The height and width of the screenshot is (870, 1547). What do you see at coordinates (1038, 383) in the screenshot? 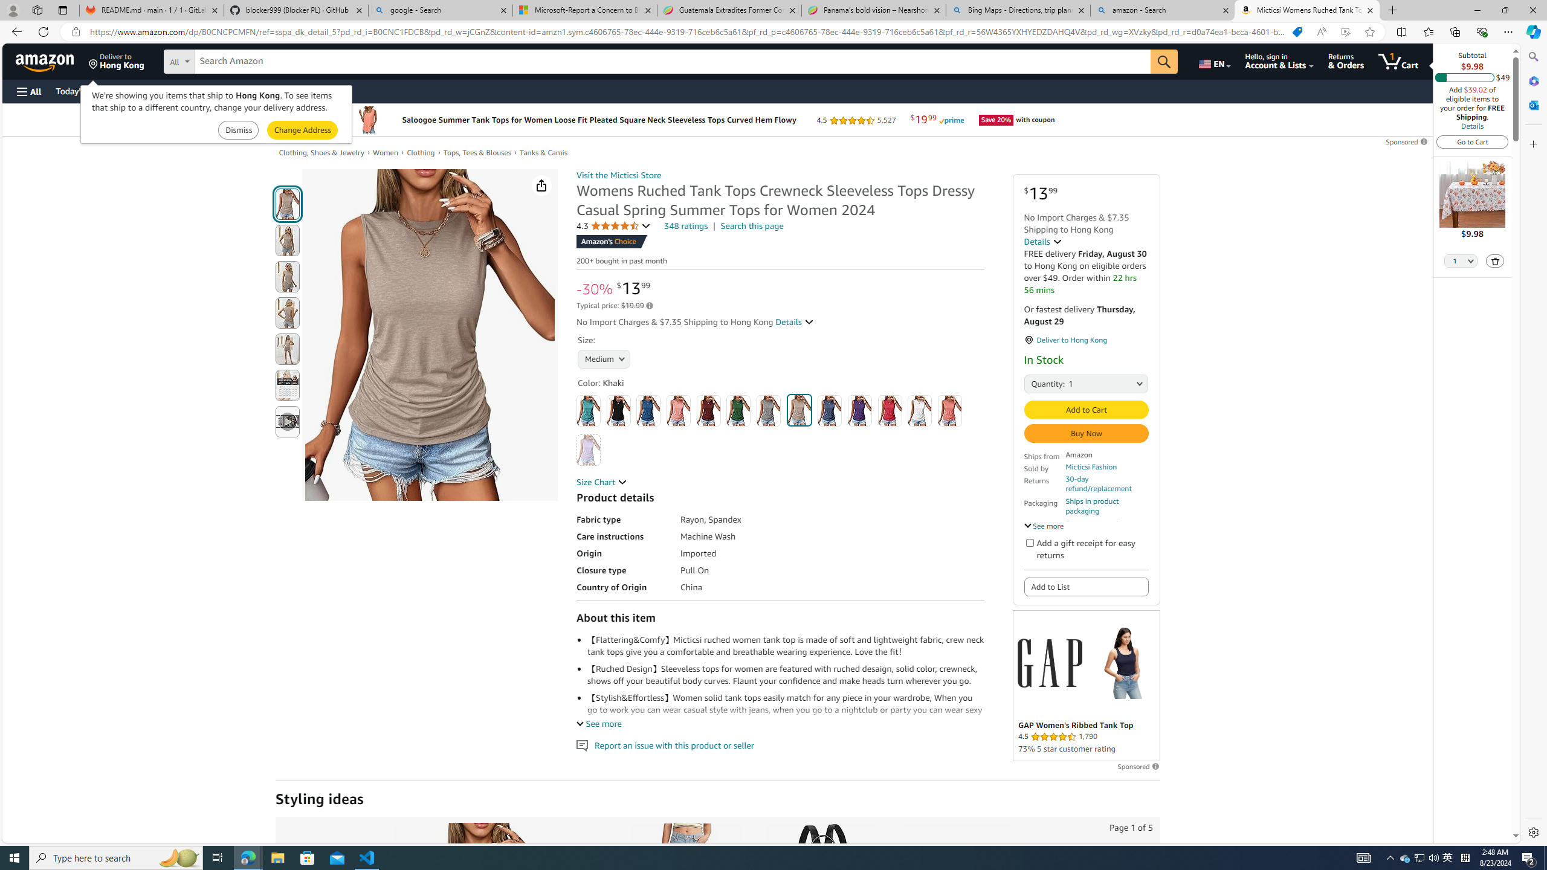
I see `Quantity:` at bounding box center [1038, 383].